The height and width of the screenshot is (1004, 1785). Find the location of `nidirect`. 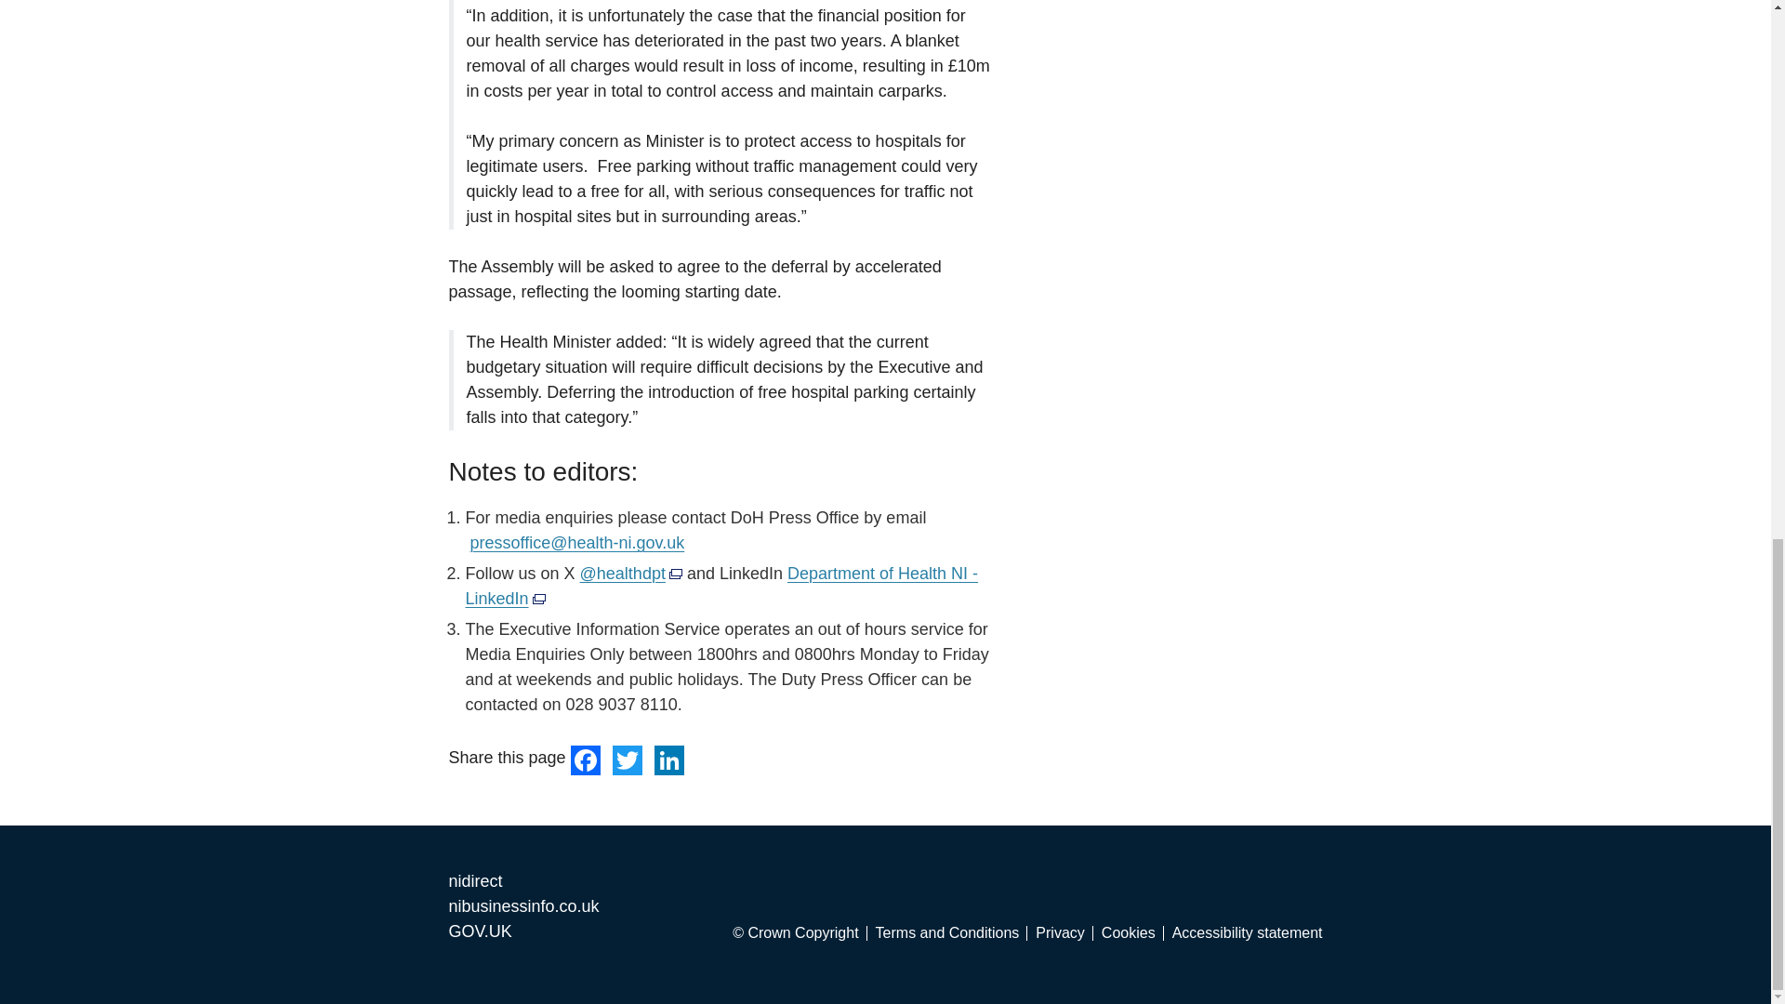

nidirect is located at coordinates (474, 881).